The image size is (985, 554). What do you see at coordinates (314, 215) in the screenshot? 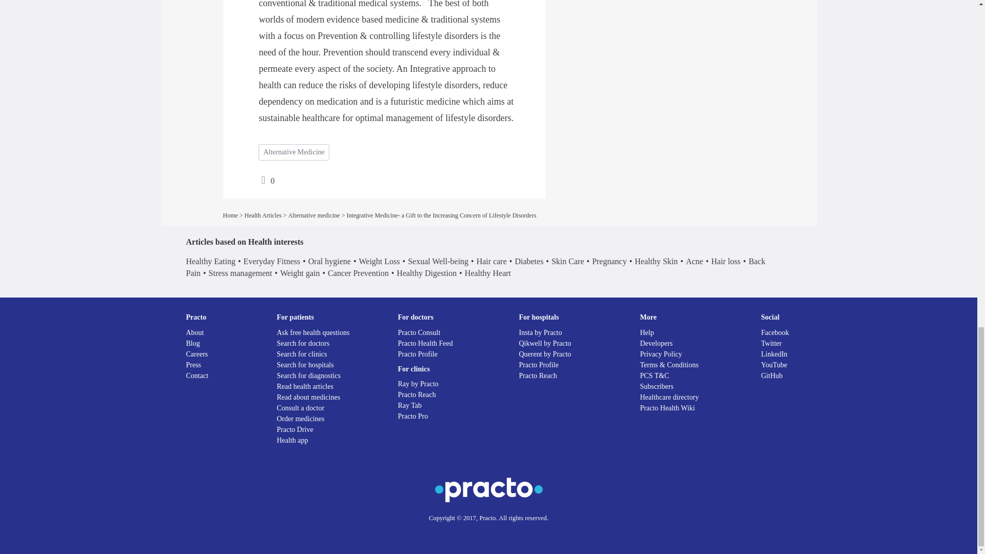
I see `Alternative medicine` at bounding box center [314, 215].